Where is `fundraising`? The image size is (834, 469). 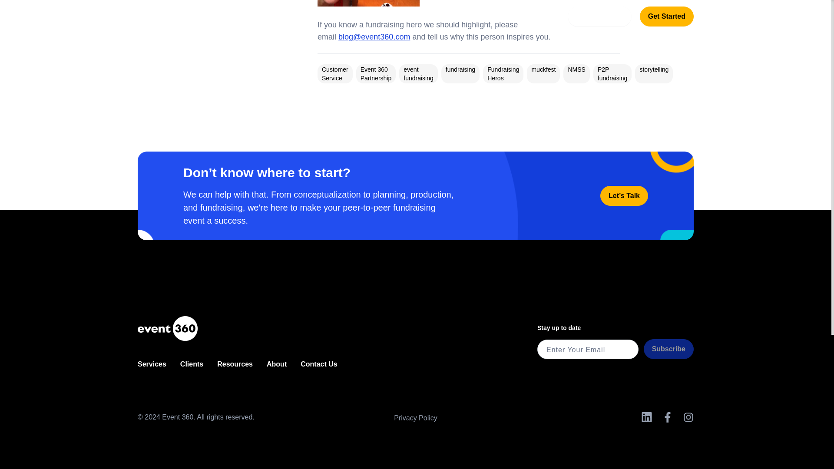 fundraising is located at coordinates (460, 69).